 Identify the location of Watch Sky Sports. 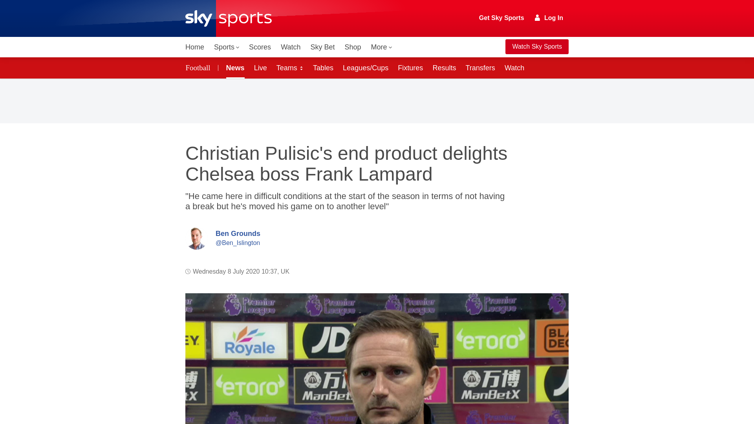
(536, 47).